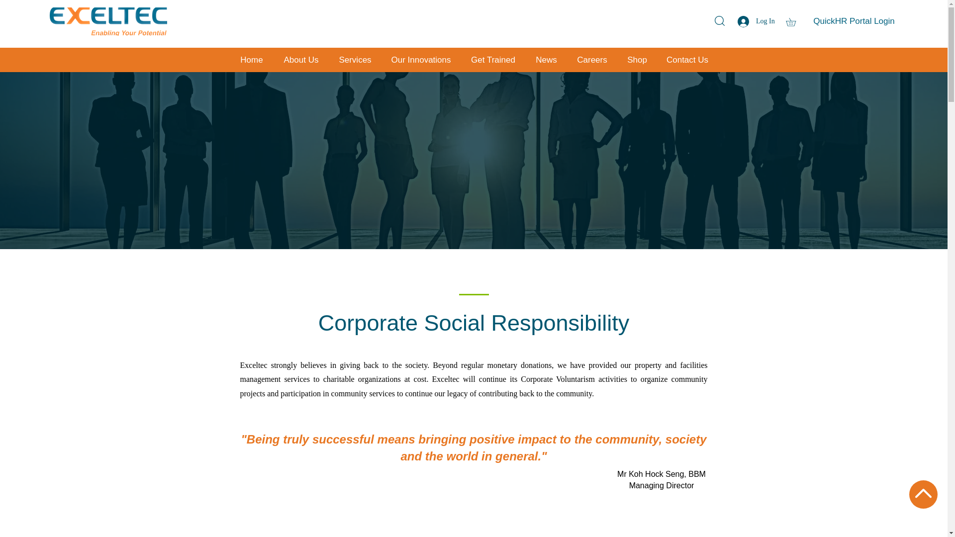  I want to click on Log In, so click(754, 21).